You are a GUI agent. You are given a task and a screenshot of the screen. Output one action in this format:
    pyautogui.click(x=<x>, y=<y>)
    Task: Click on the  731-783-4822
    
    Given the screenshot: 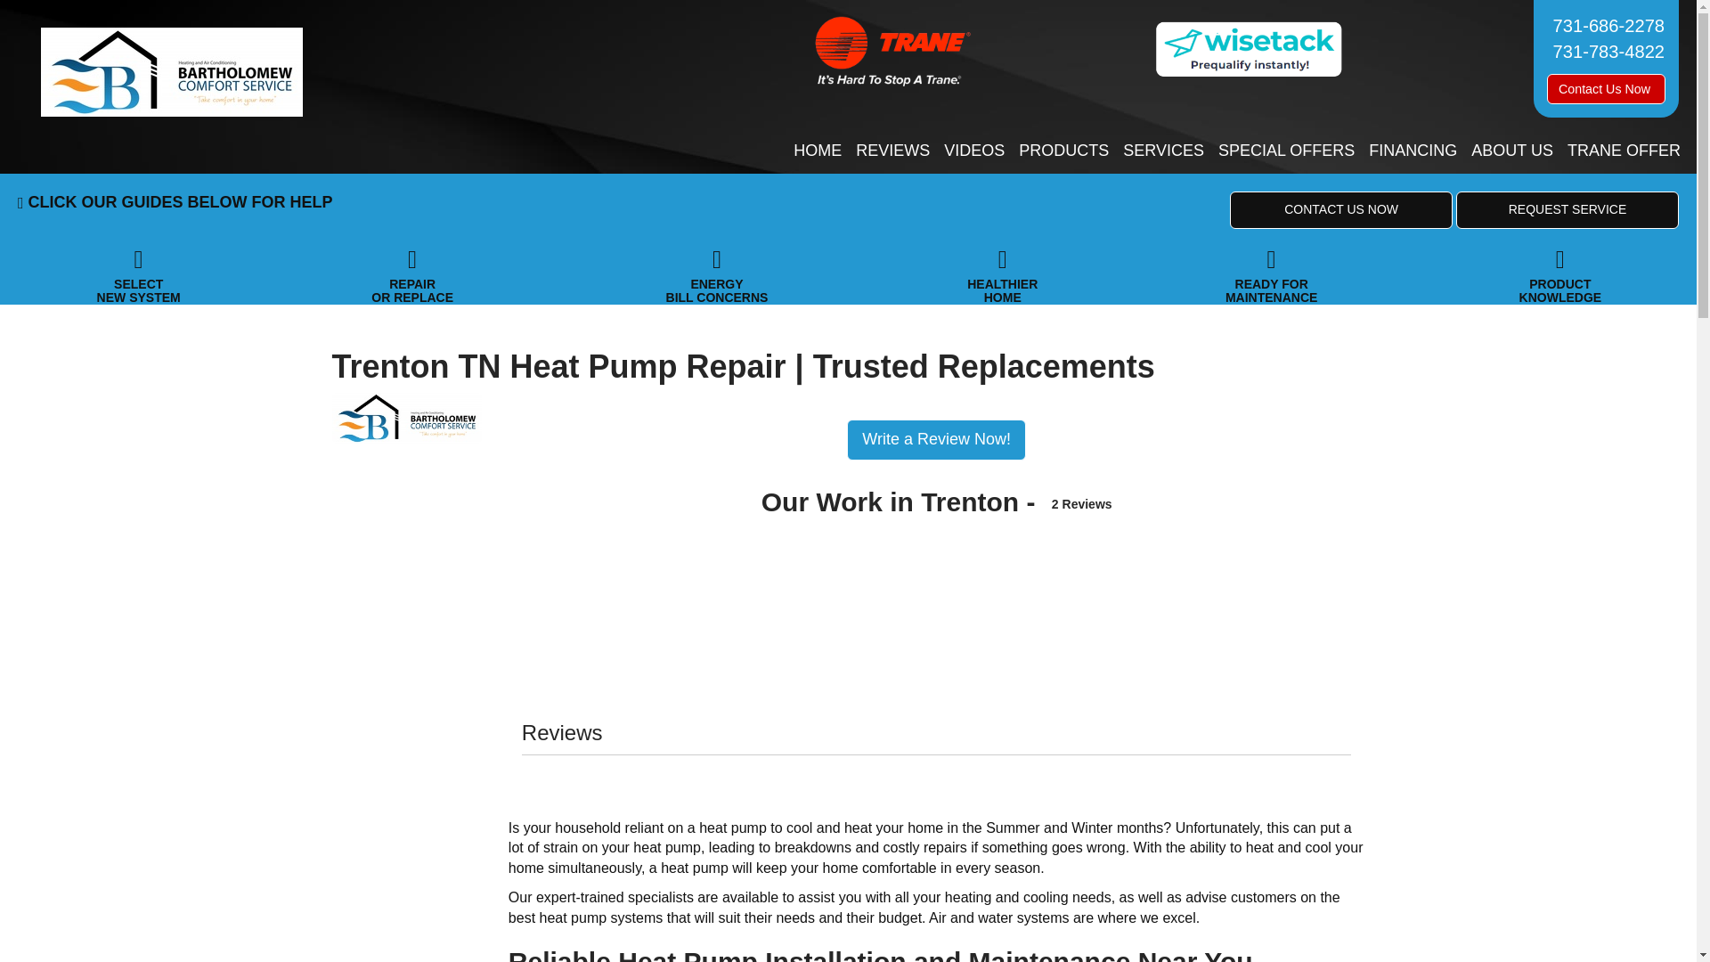 What is the action you would take?
    pyautogui.click(x=1605, y=52)
    